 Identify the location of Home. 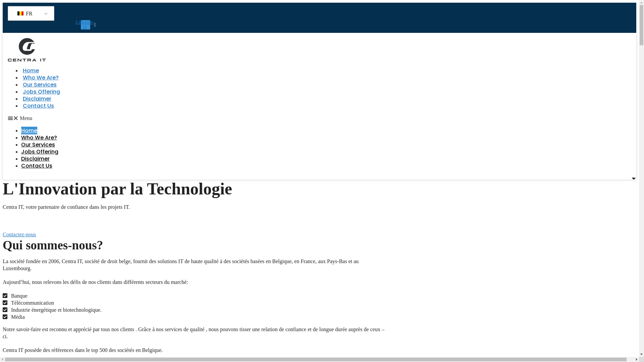
(29, 131).